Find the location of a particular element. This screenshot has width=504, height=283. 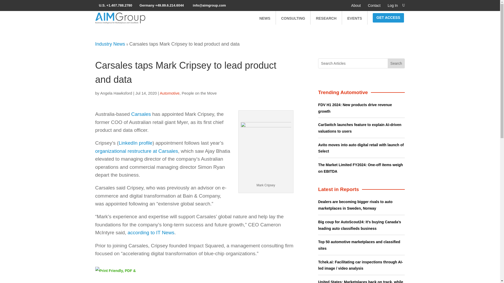

Contact is located at coordinates (374, 5).